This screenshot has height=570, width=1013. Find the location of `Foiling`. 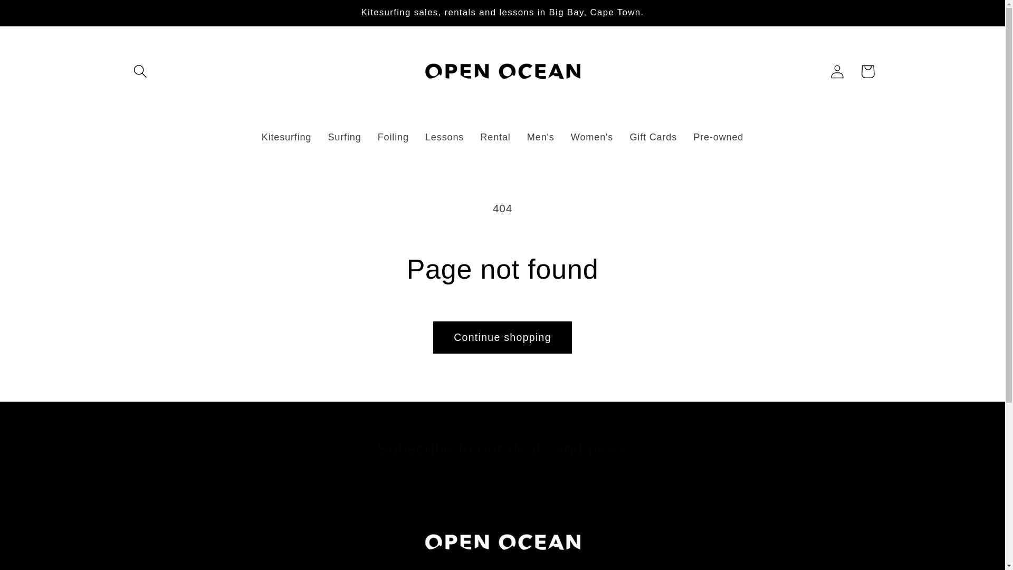

Foiling is located at coordinates (393, 138).